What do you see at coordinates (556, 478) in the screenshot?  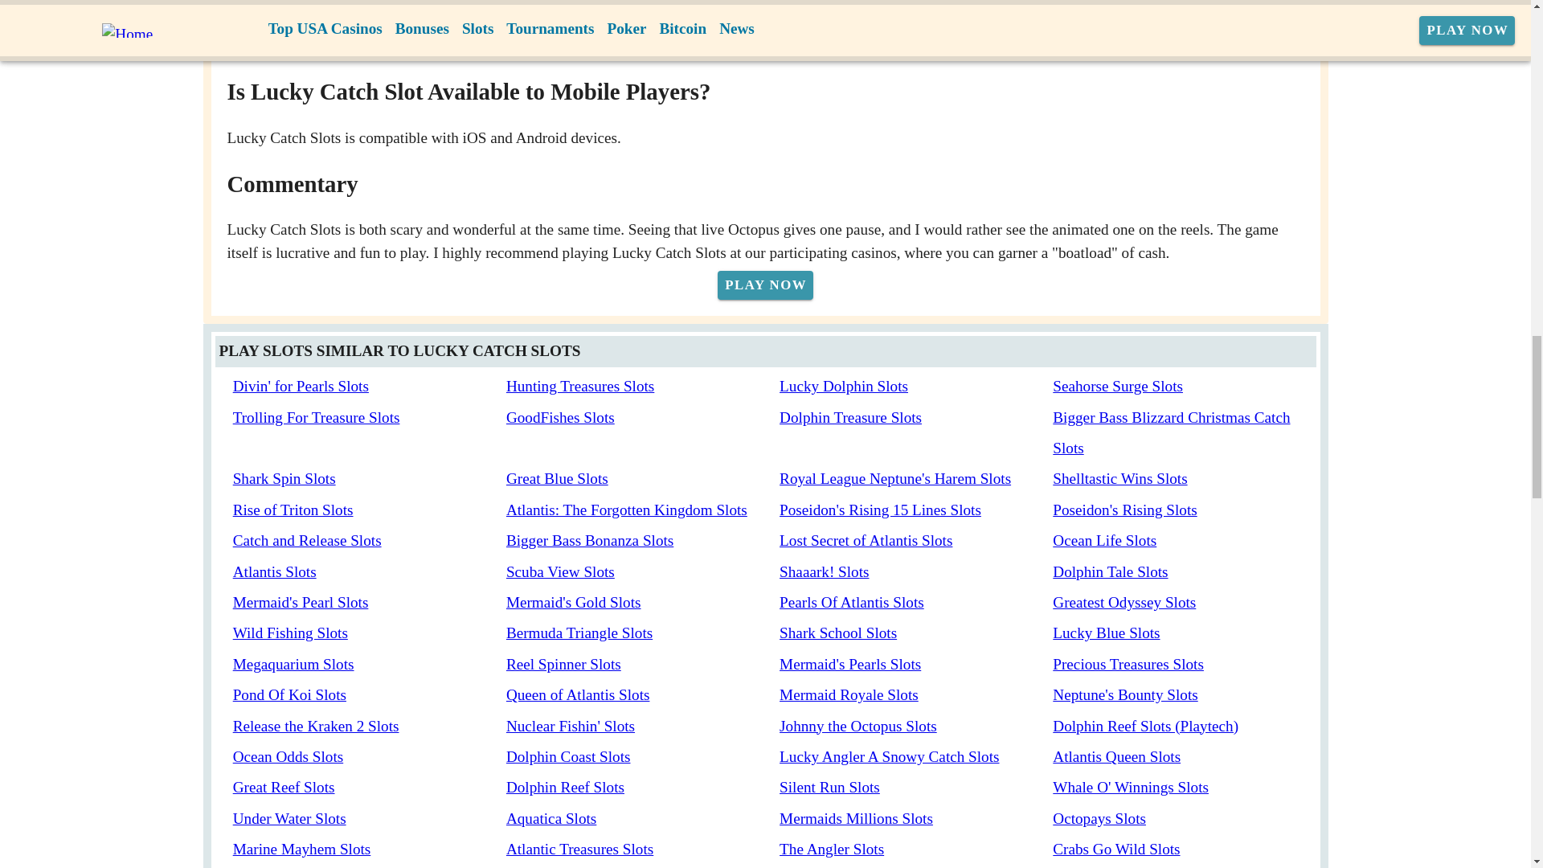 I see `Great Blue Slots` at bounding box center [556, 478].